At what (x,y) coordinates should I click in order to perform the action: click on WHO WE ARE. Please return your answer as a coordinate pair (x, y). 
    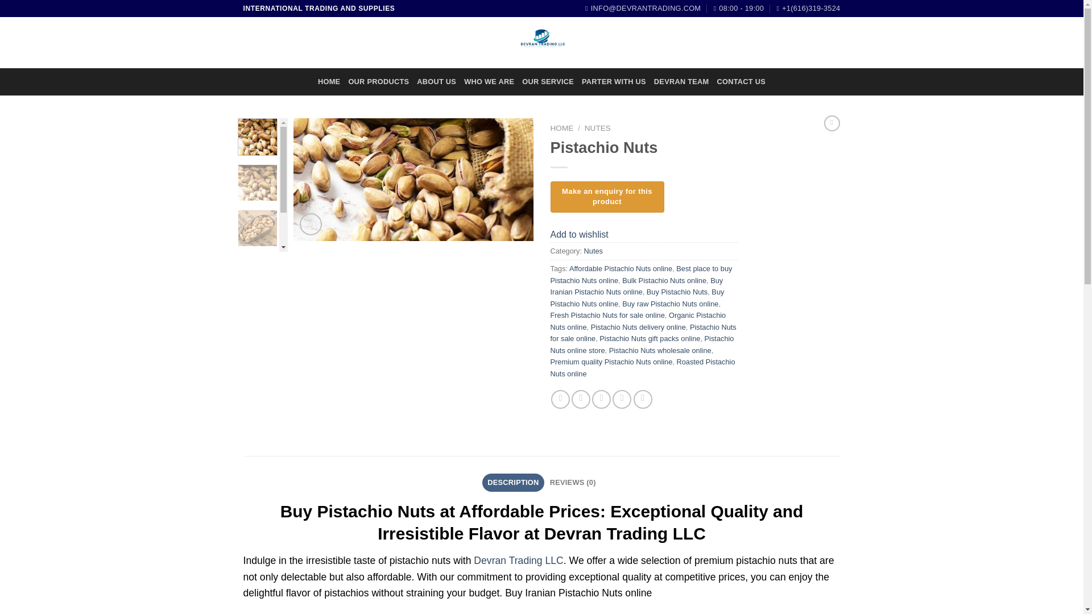
    Looking at the image, I should click on (489, 82).